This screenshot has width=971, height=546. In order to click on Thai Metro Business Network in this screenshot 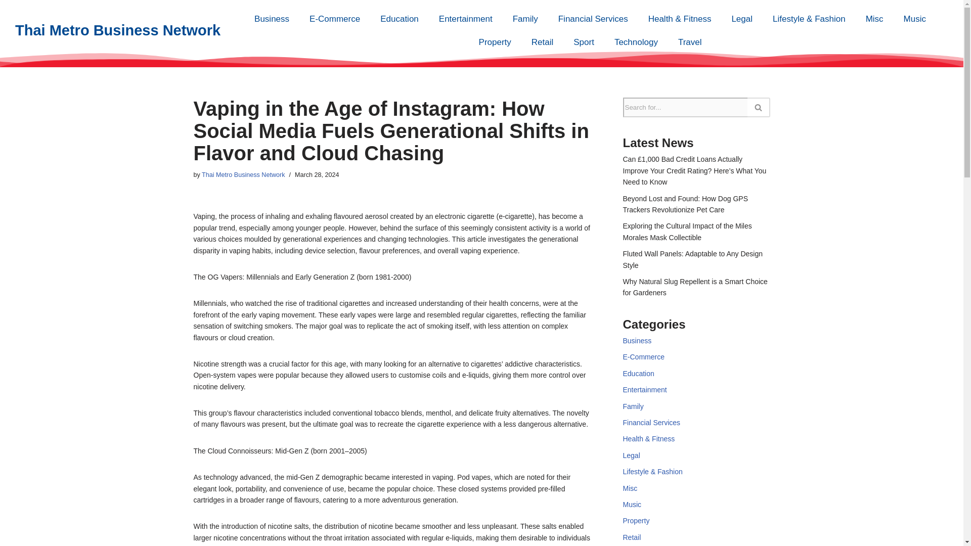, I will do `click(117, 30)`.